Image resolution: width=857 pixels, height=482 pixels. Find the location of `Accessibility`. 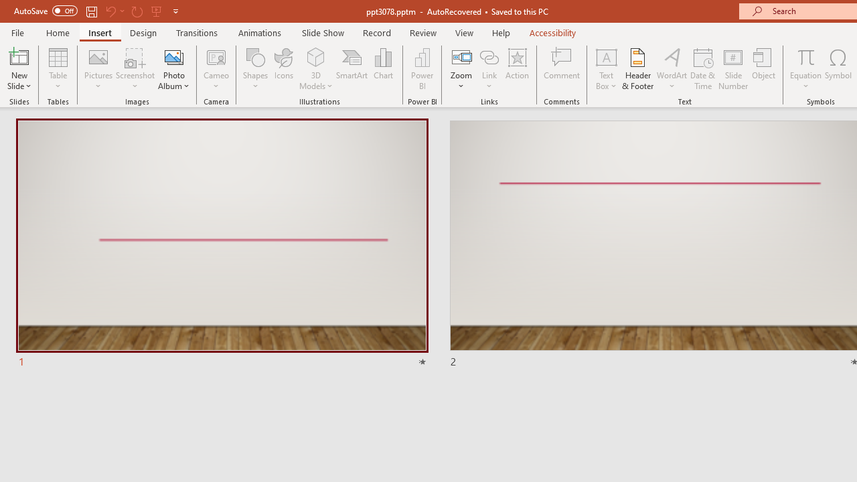

Accessibility is located at coordinates (553, 32).